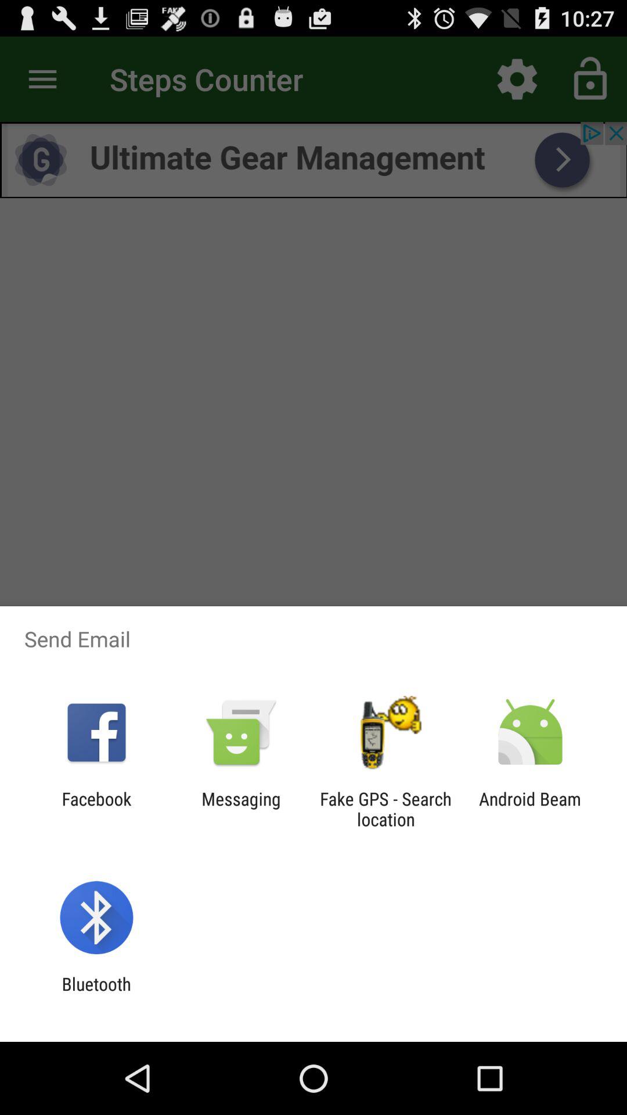  I want to click on select messaging app, so click(241, 809).